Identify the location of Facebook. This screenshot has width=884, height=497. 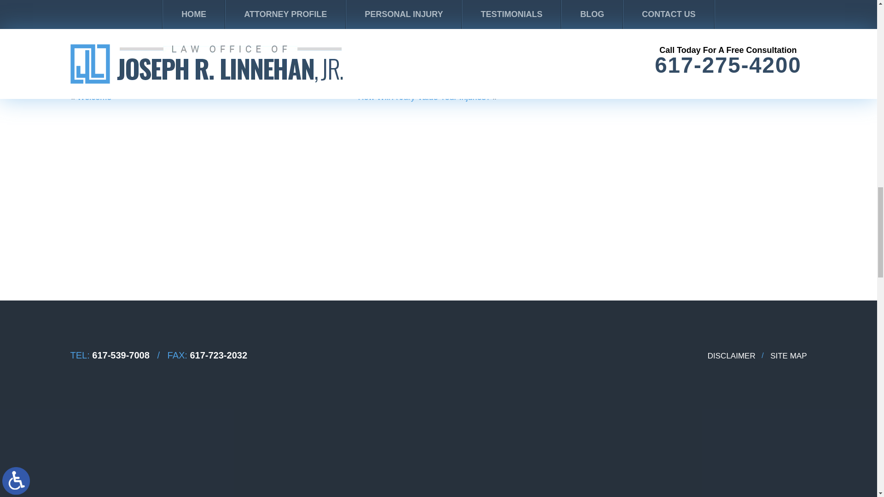
(74, 60).